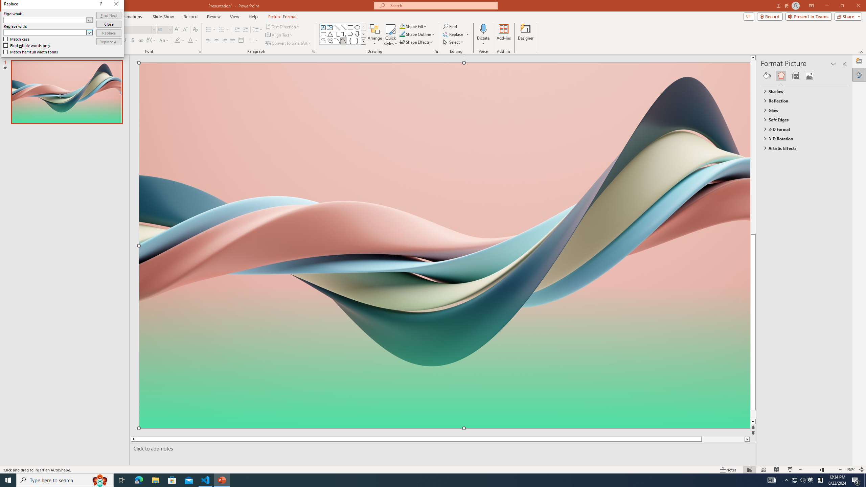 Image resolution: width=866 pixels, height=487 pixels. I want to click on Curve, so click(344, 41).